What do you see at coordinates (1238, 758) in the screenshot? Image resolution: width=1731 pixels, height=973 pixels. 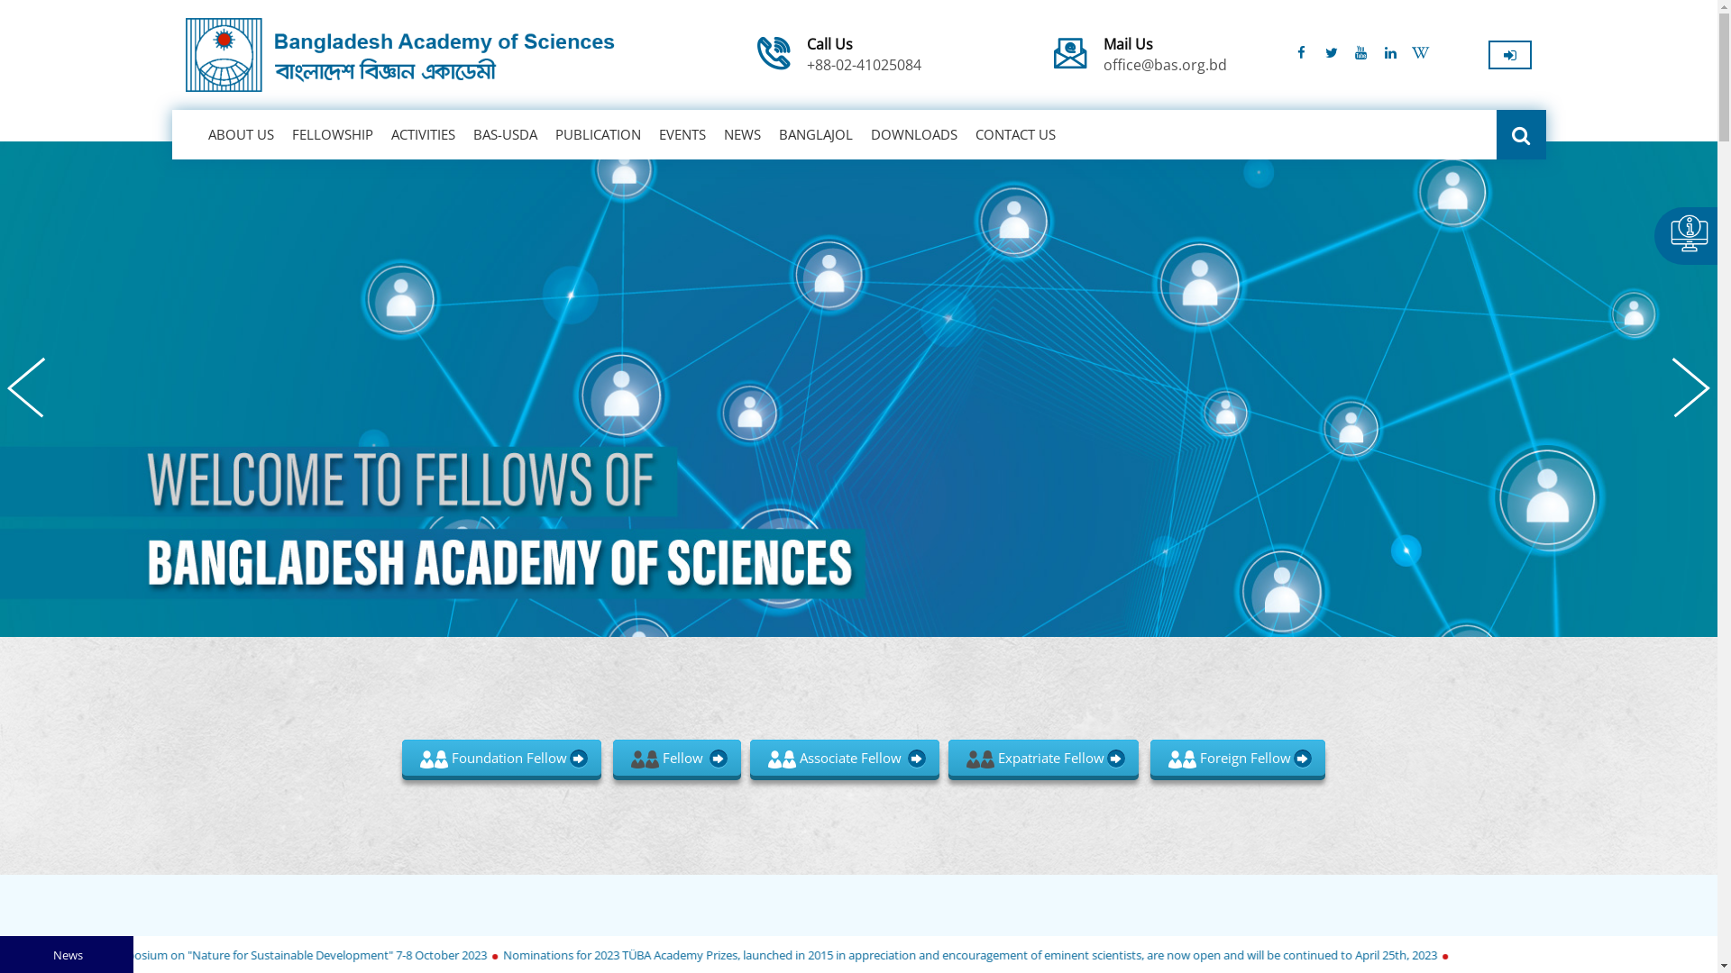 I see `Foreign Fellow` at bounding box center [1238, 758].